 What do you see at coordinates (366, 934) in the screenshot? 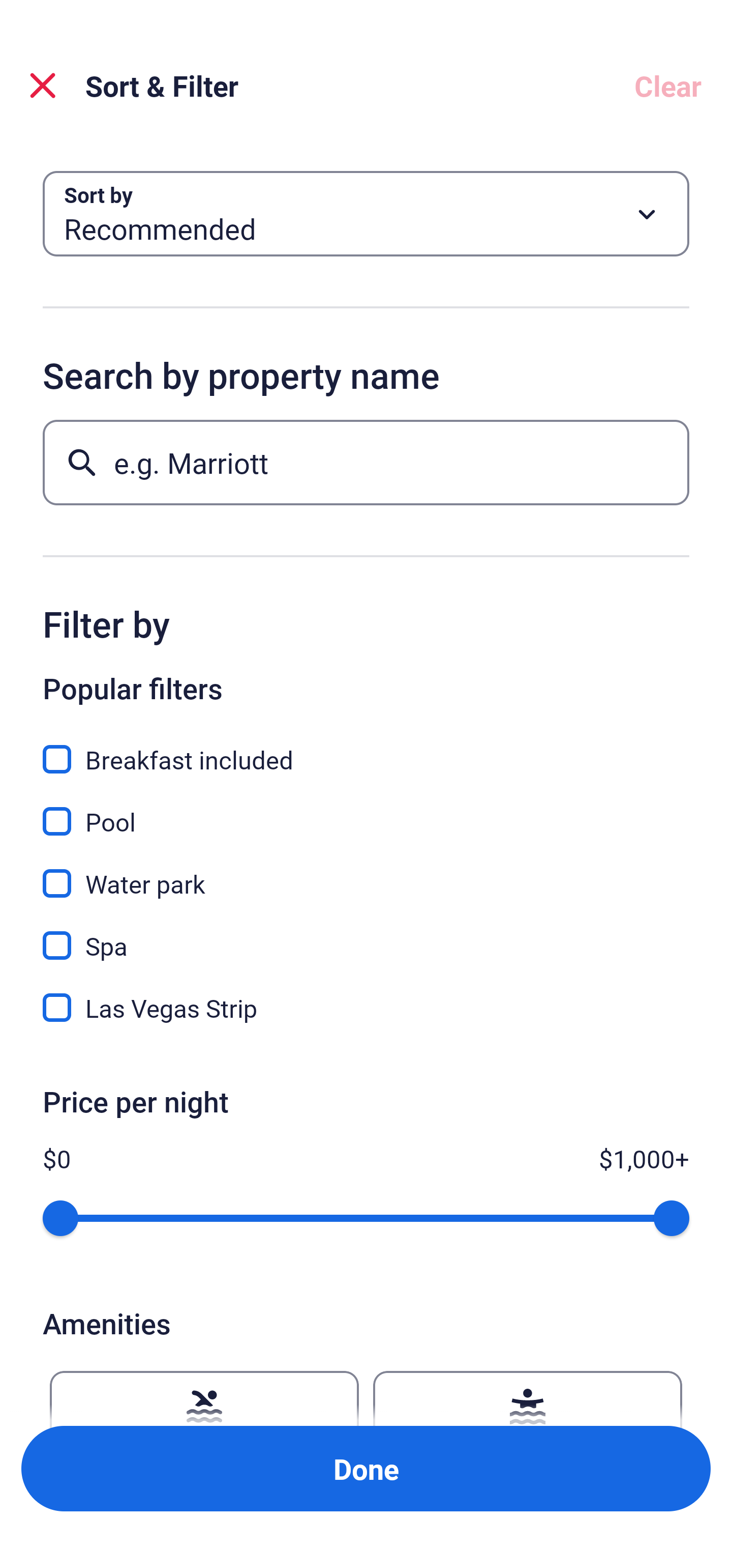
I see `Spa, Spa` at bounding box center [366, 934].